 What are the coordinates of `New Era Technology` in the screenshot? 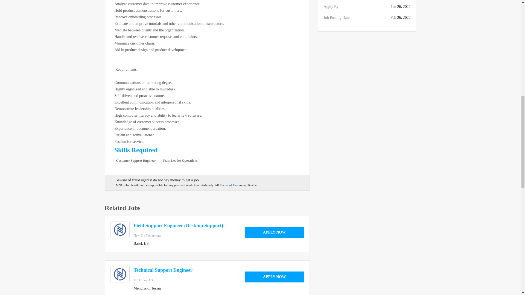 It's located at (147, 235).